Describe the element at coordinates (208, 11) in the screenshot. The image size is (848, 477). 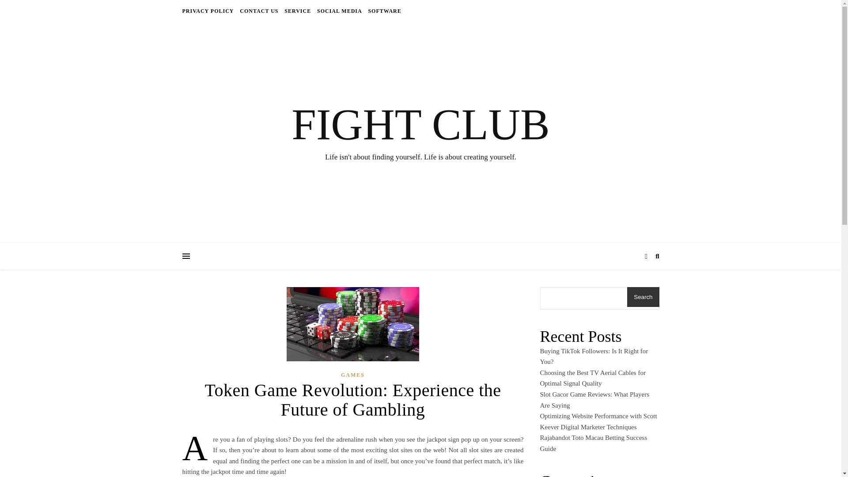
I see `PRIVACY POLICY` at that location.